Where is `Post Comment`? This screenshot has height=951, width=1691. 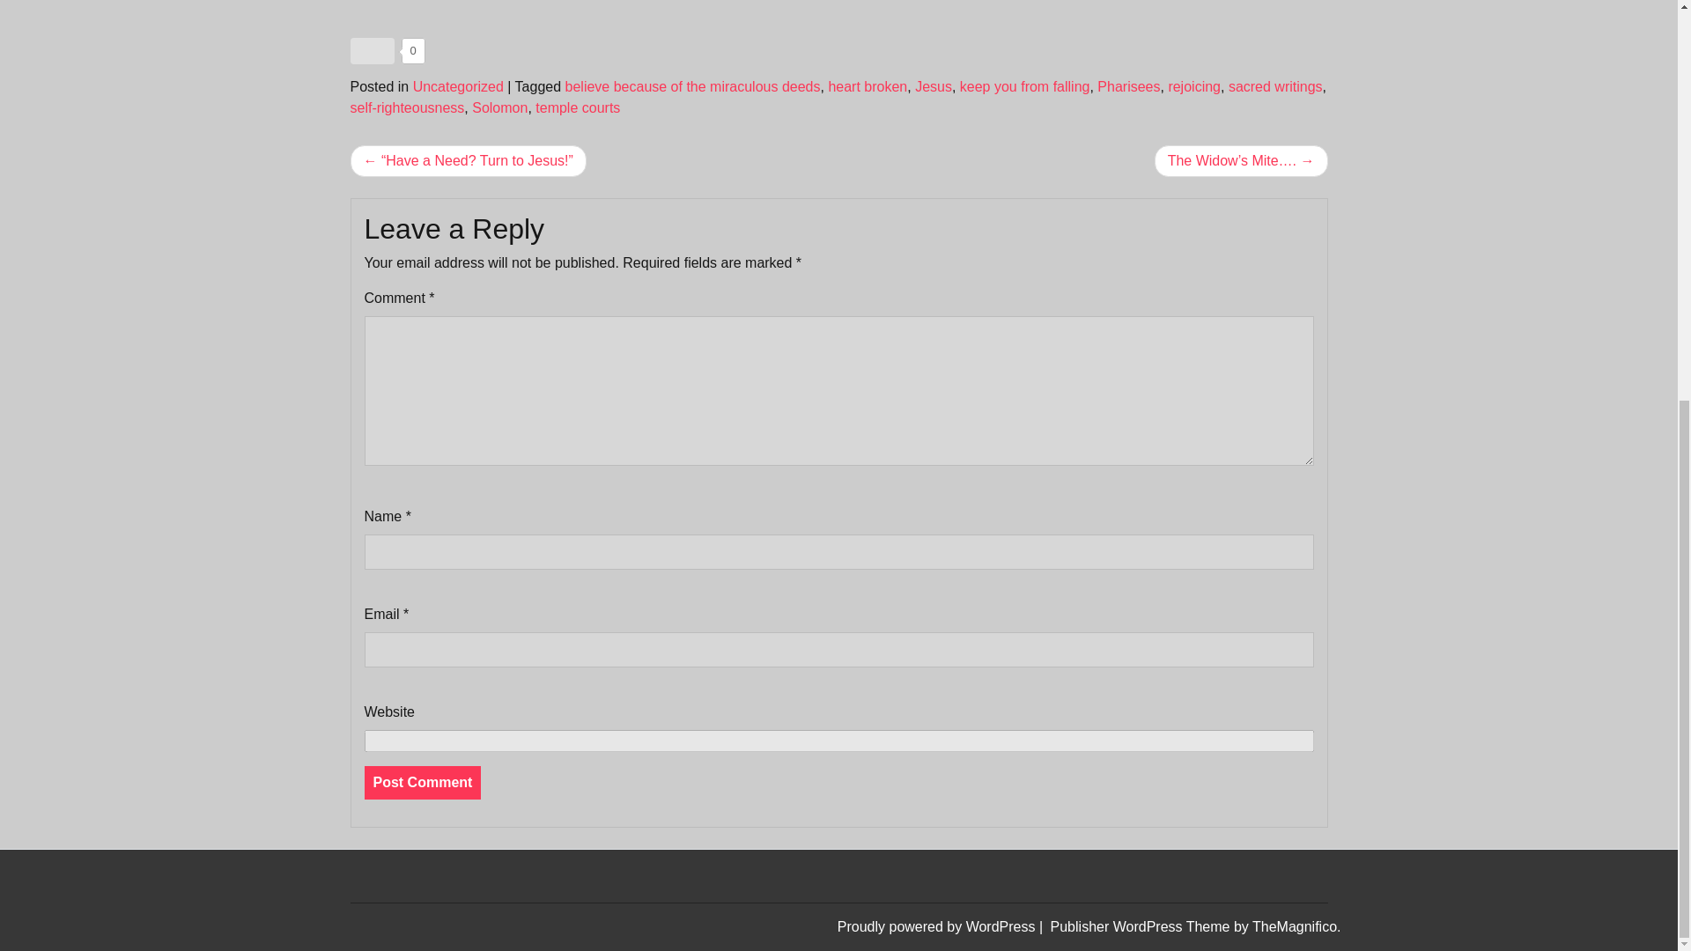 Post Comment is located at coordinates (423, 783).